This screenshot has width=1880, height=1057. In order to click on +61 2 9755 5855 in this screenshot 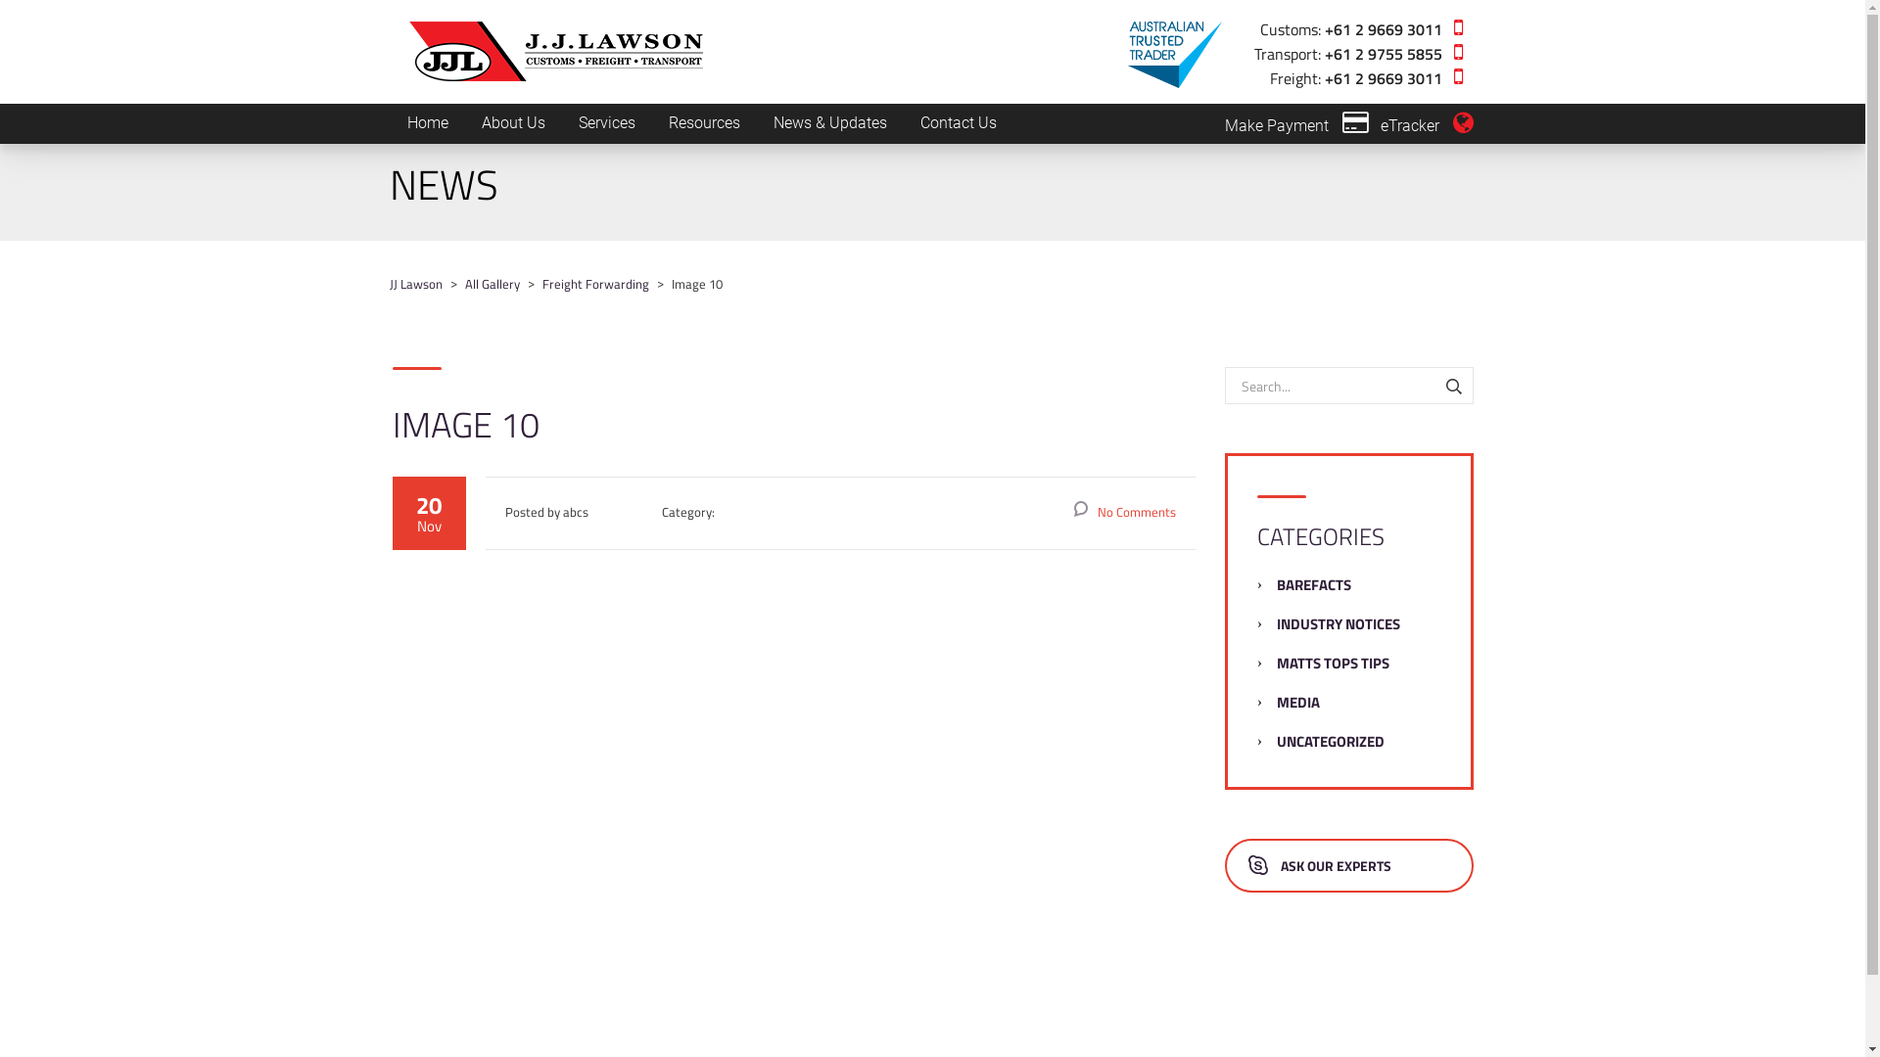, I will do `click(1383, 53)`.